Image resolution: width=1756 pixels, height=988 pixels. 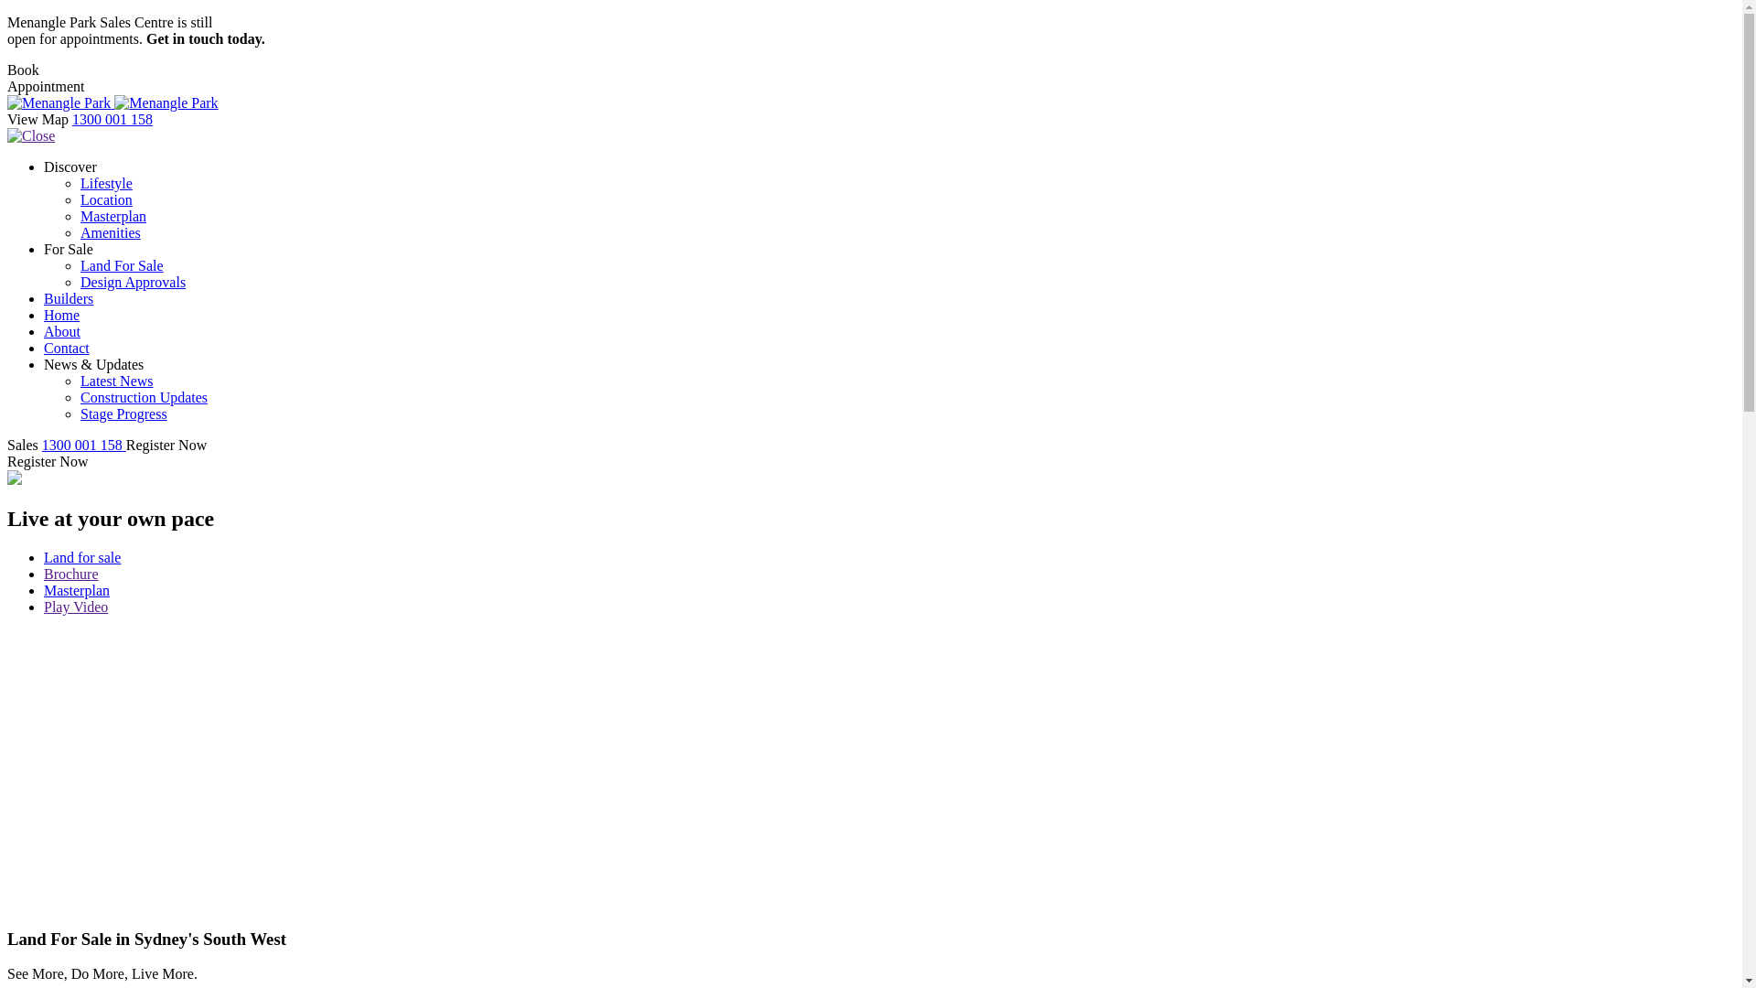 What do you see at coordinates (113, 216) in the screenshot?
I see `Masterplan` at bounding box center [113, 216].